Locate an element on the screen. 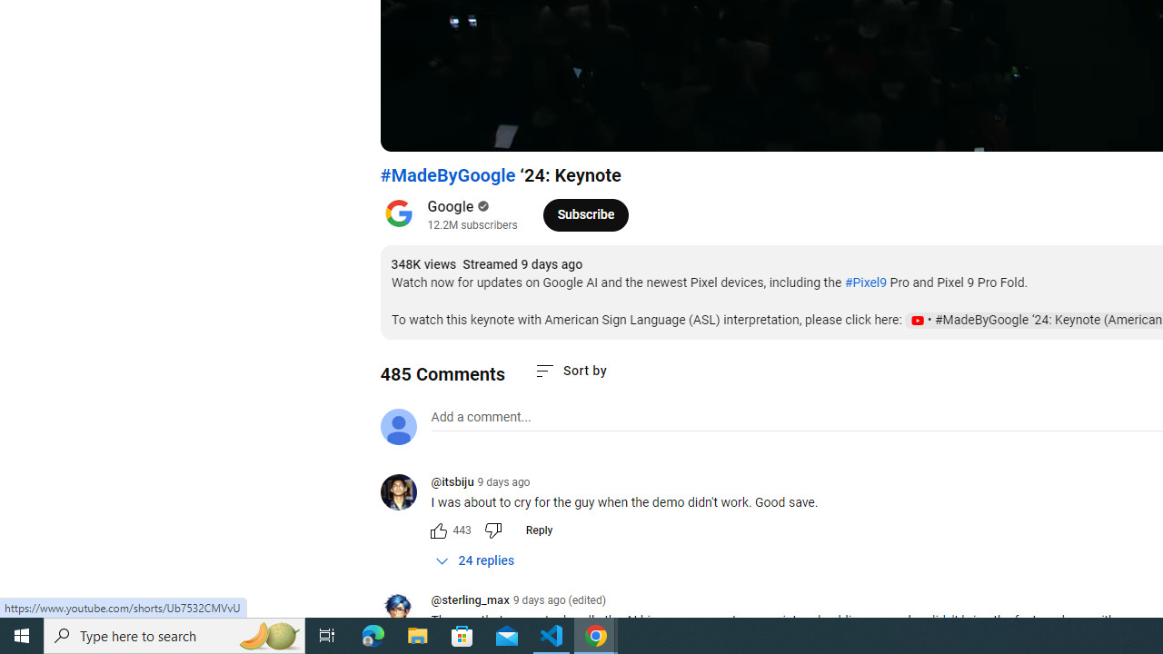  AutomationID: simplebox-placeholder is located at coordinates (480, 417).